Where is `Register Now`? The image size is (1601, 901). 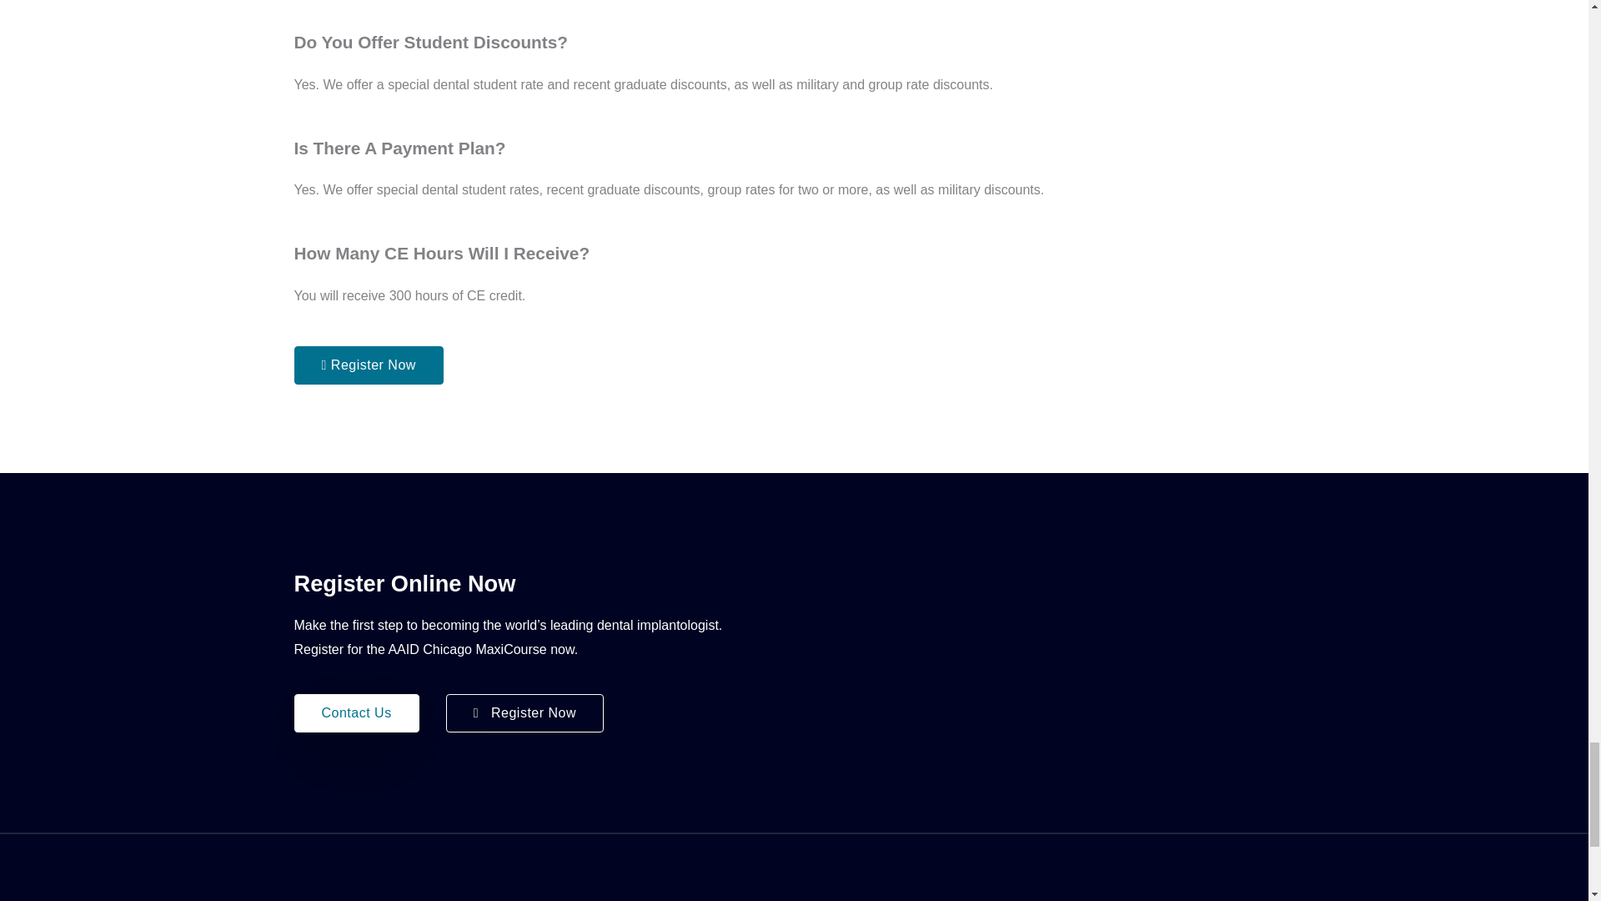
Register Now is located at coordinates (368, 365).